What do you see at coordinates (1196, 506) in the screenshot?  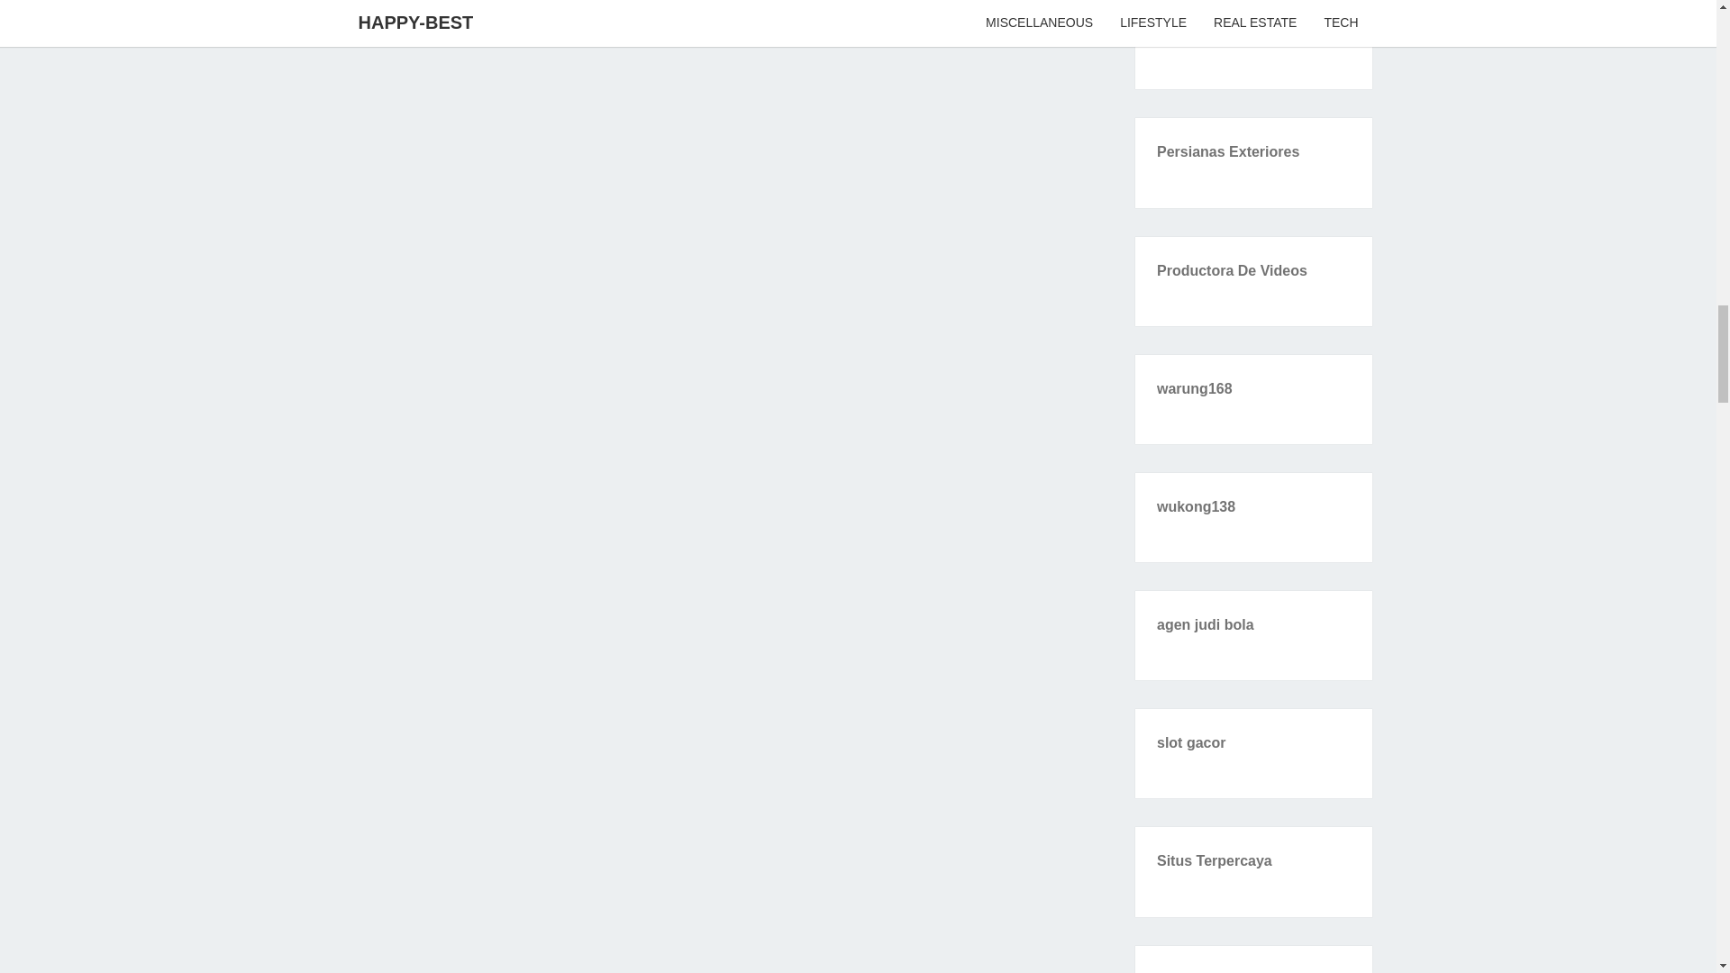 I see `wukong138` at bounding box center [1196, 506].